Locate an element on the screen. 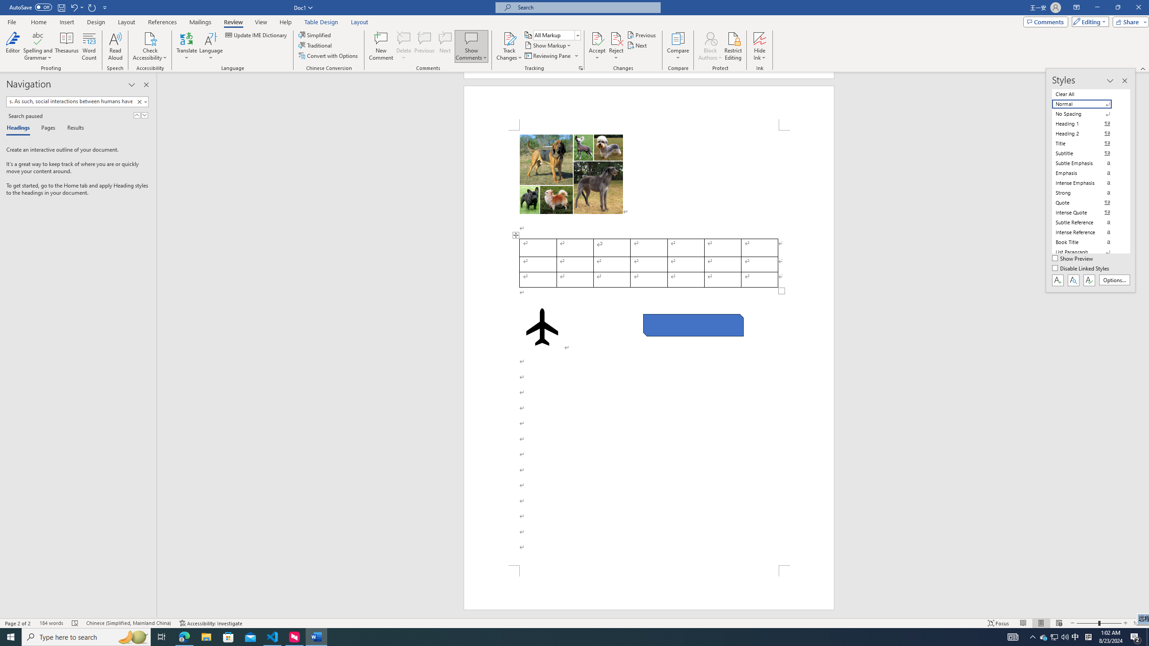 Image resolution: width=1149 pixels, height=646 pixels. Table Design is located at coordinates (321, 22).